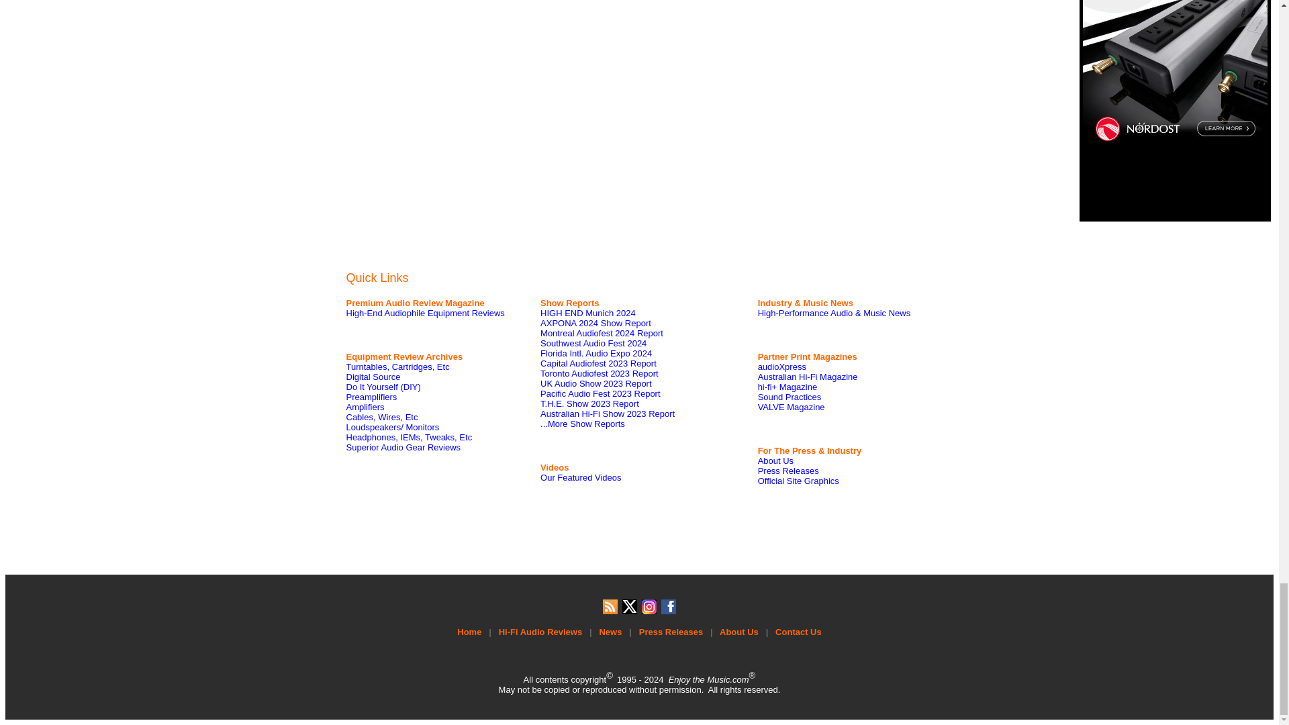  What do you see at coordinates (602, 333) in the screenshot?
I see `Montreal Audiofest 2024 Report` at bounding box center [602, 333].